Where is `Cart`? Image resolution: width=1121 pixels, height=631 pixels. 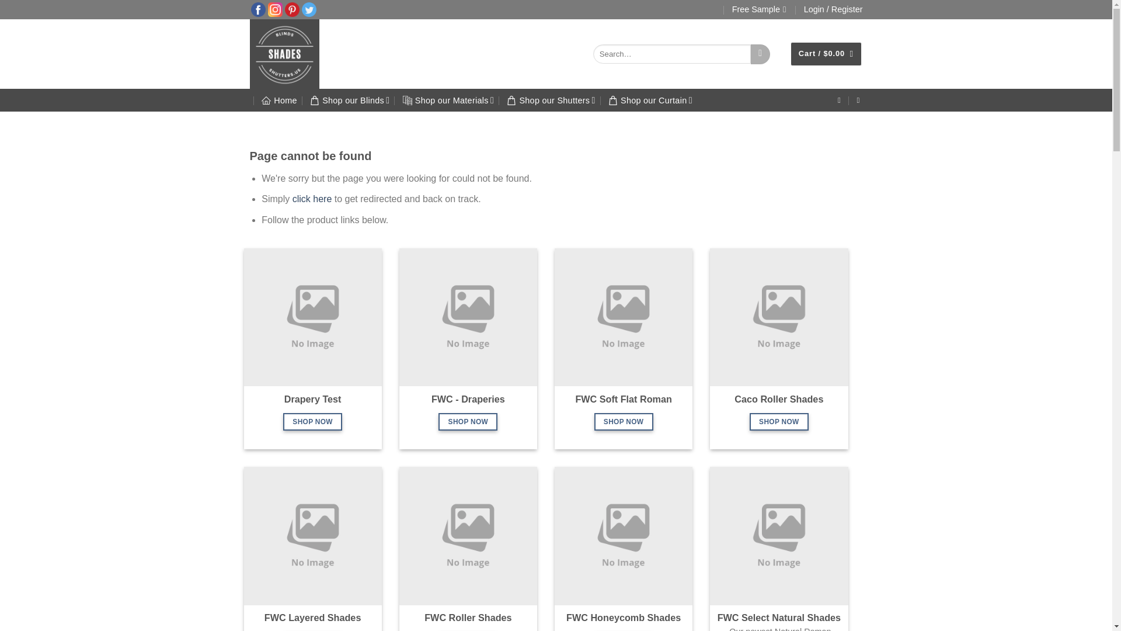
Cart is located at coordinates (826, 54).